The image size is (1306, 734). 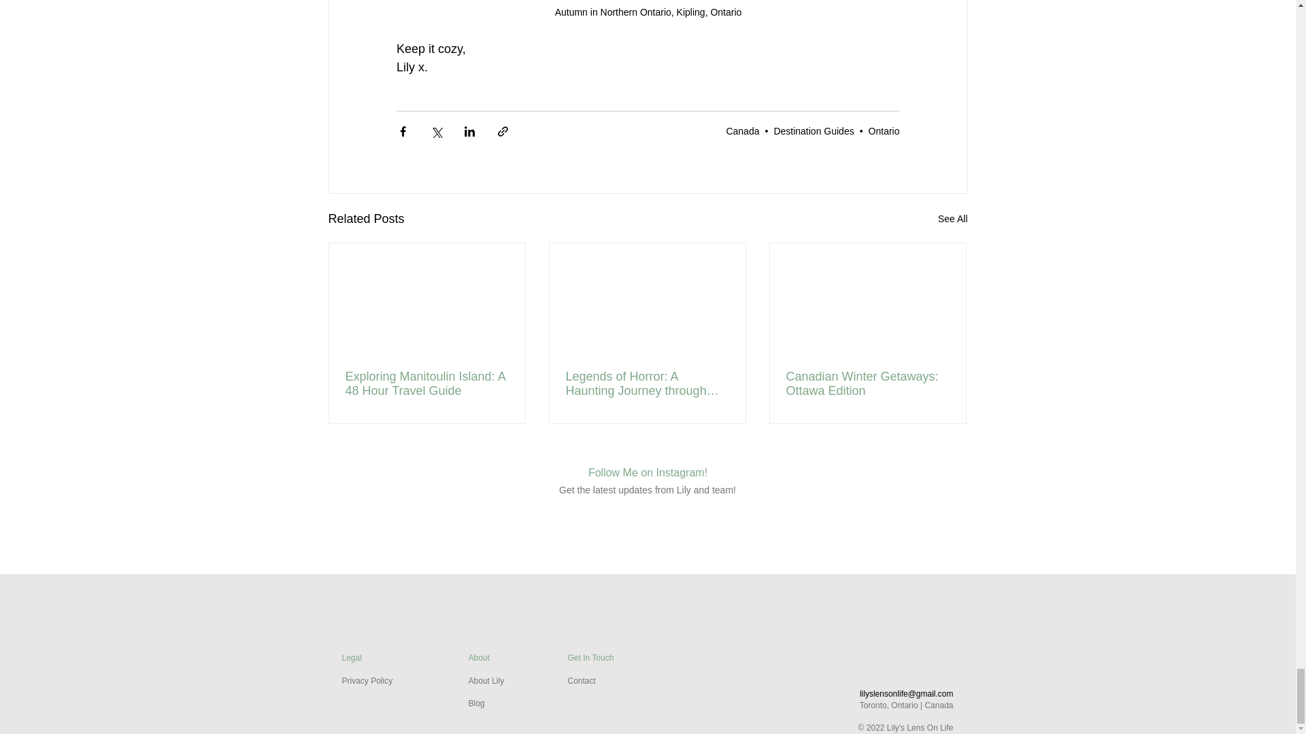 What do you see at coordinates (742, 130) in the screenshot?
I see `Canada` at bounding box center [742, 130].